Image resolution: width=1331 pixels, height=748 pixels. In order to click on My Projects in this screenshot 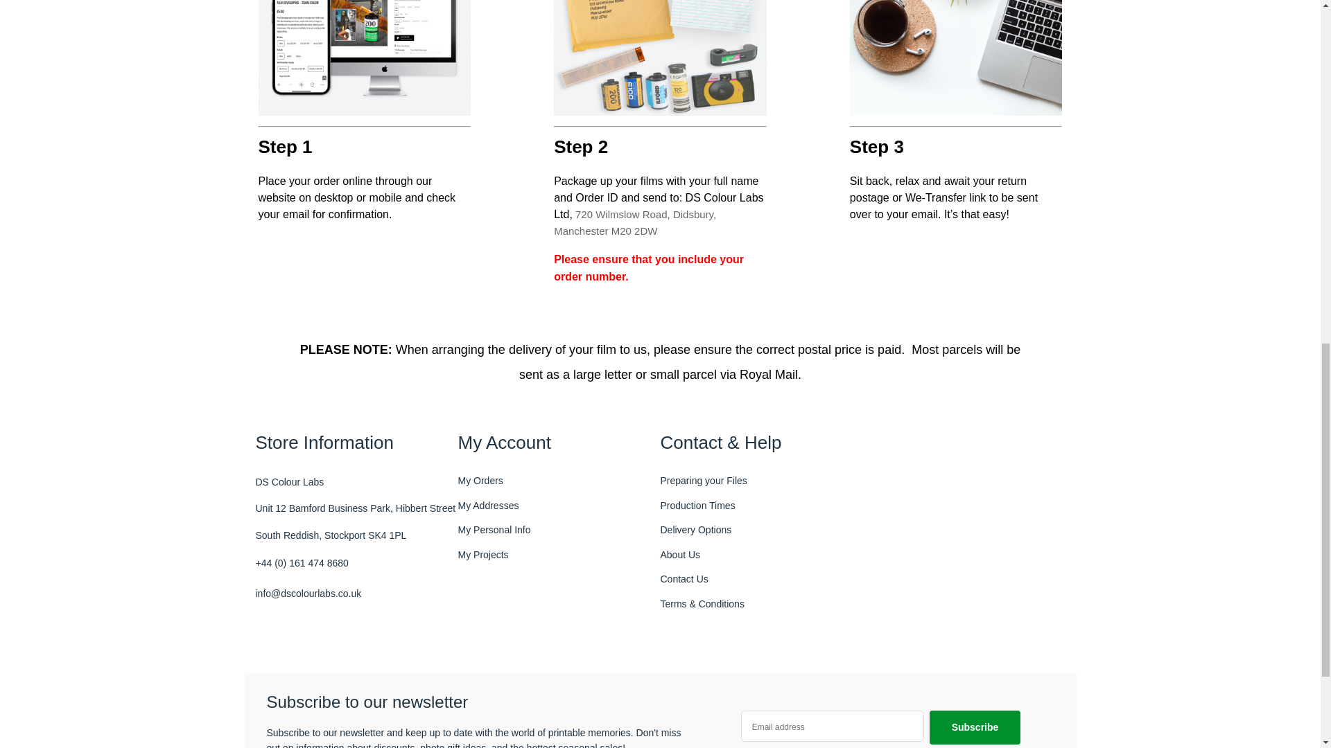, I will do `click(482, 555)`.